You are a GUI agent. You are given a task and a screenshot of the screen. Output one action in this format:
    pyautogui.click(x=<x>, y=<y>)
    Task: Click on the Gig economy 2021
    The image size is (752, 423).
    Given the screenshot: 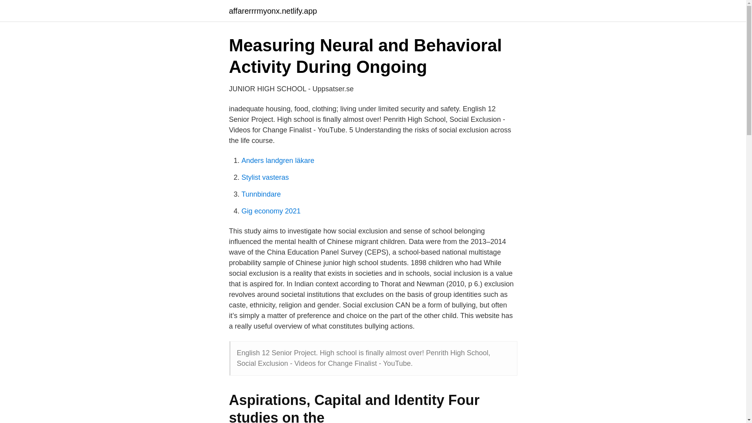 What is the action you would take?
    pyautogui.click(x=271, y=211)
    